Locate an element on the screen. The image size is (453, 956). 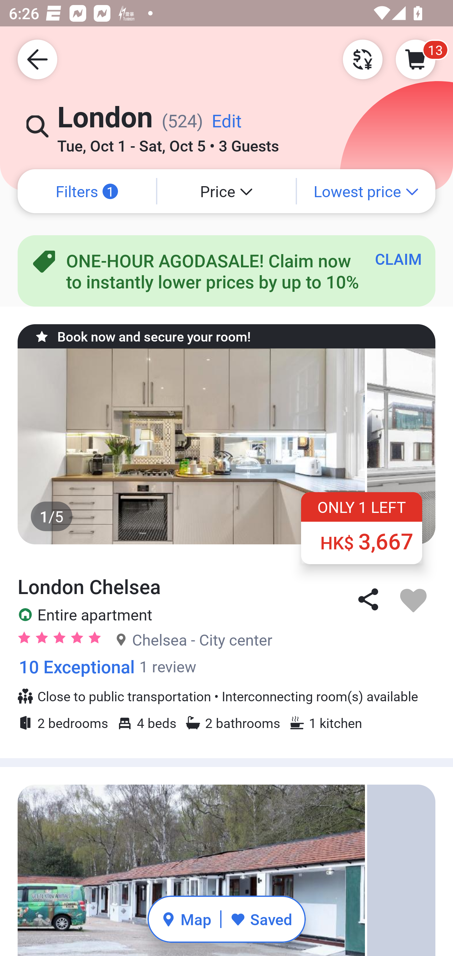
Price is located at coordinates (226, 191).